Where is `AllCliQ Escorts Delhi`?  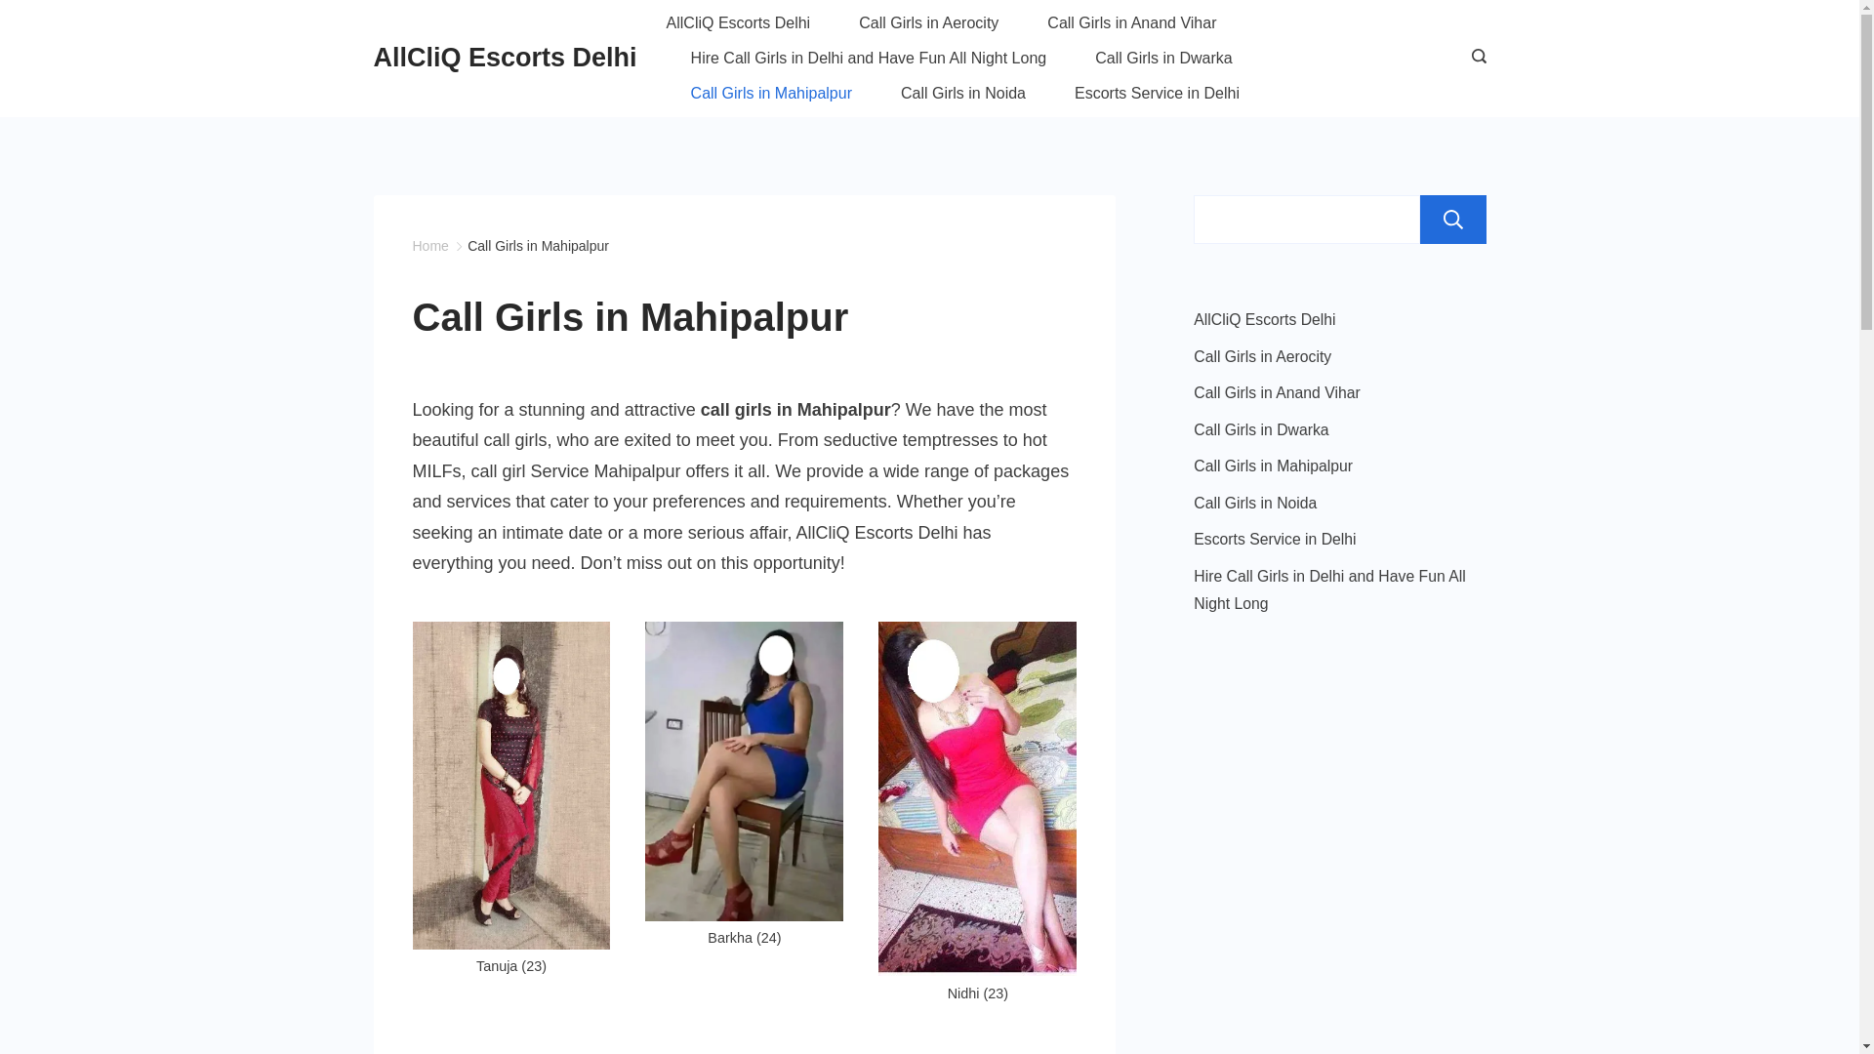 AllCliQ Escorts Delhi is located at coordinates (505, 58).